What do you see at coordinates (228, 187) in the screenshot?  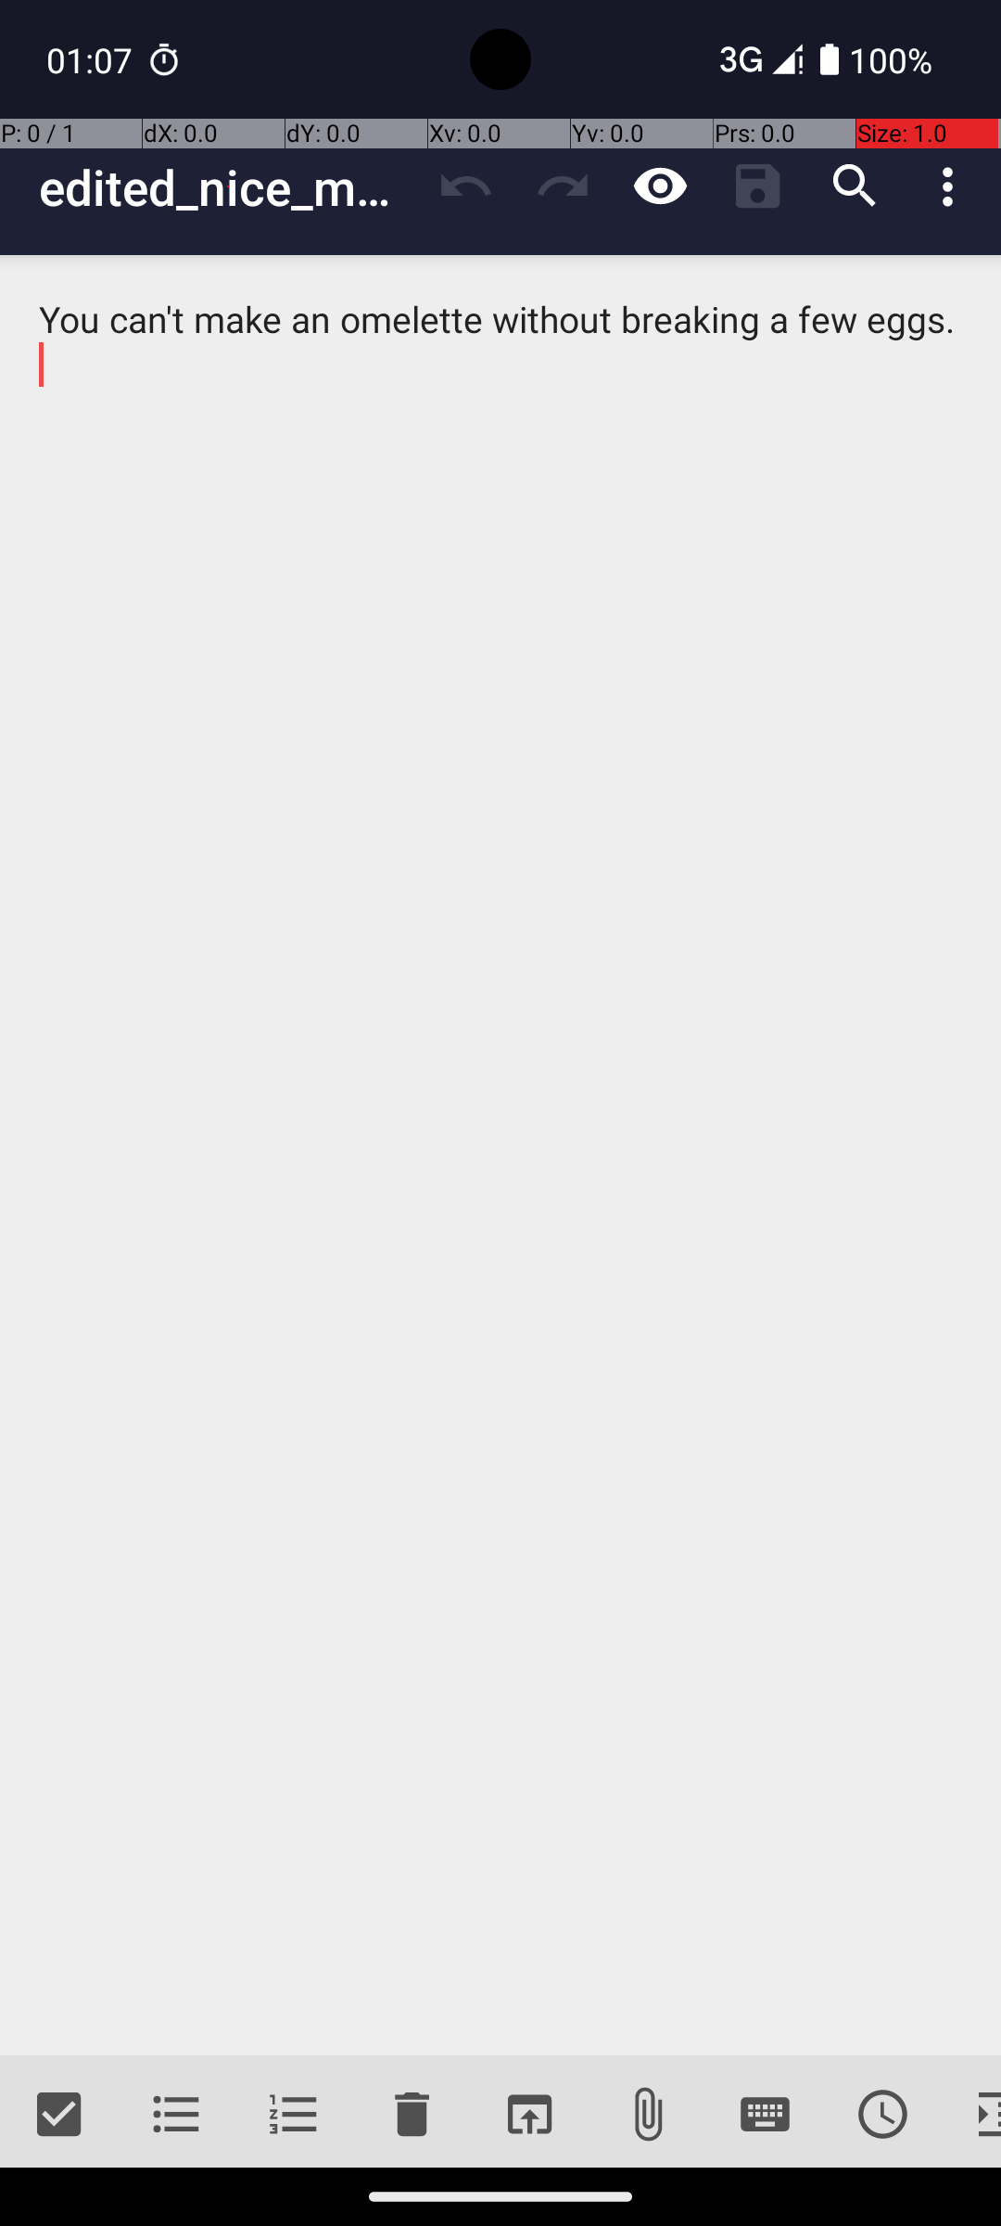 I see `edited_nice_monkey` at bounding box center [228, 187].